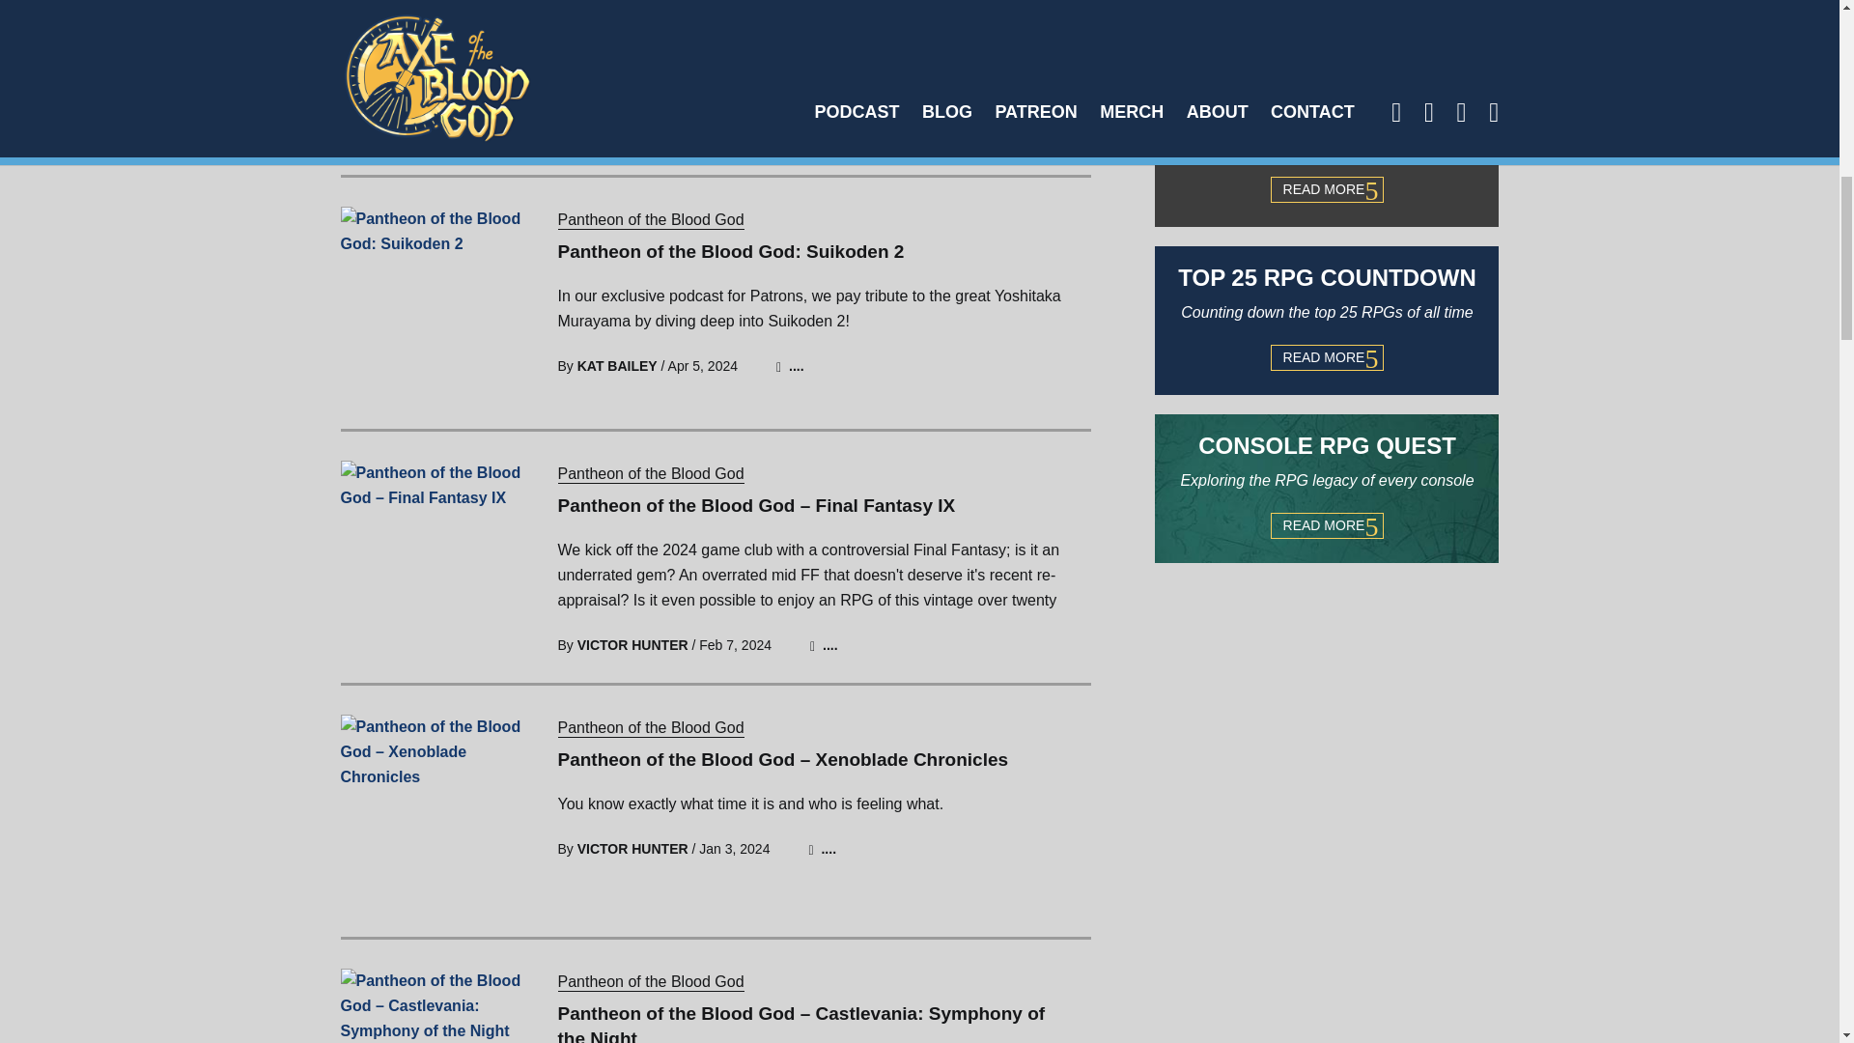 The width and height of the screenshot is (1854, 1043). I want to click on Pantheon of the Blood God, so click(651, 982).